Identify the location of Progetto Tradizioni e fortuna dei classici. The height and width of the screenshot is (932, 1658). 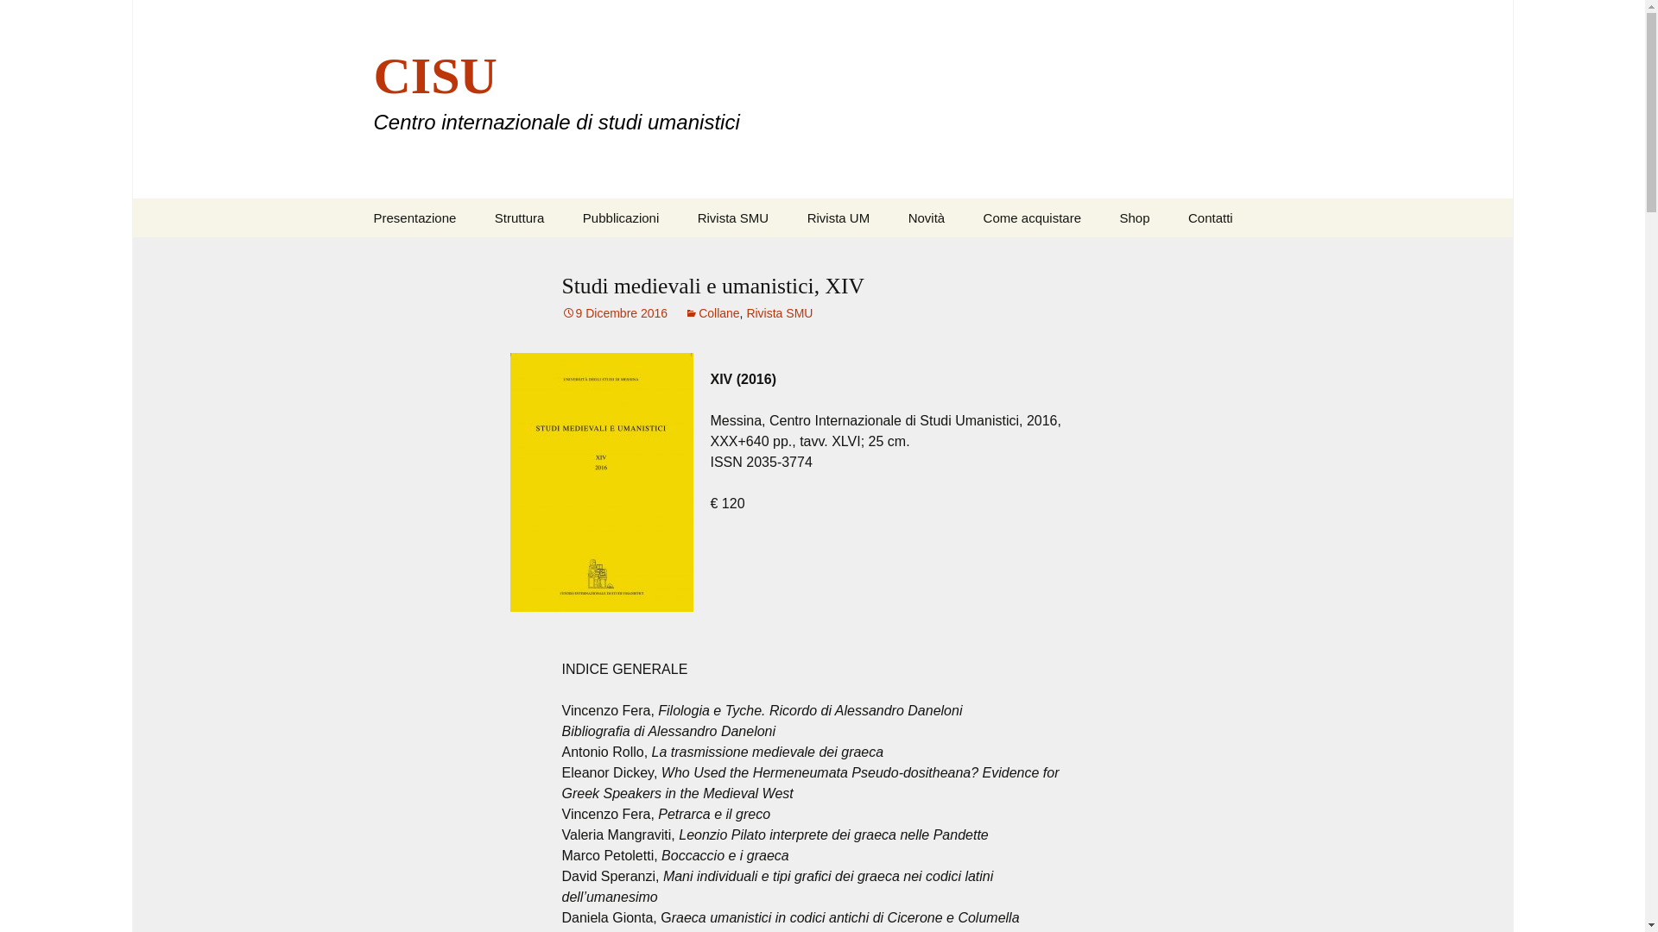
(21, 18).